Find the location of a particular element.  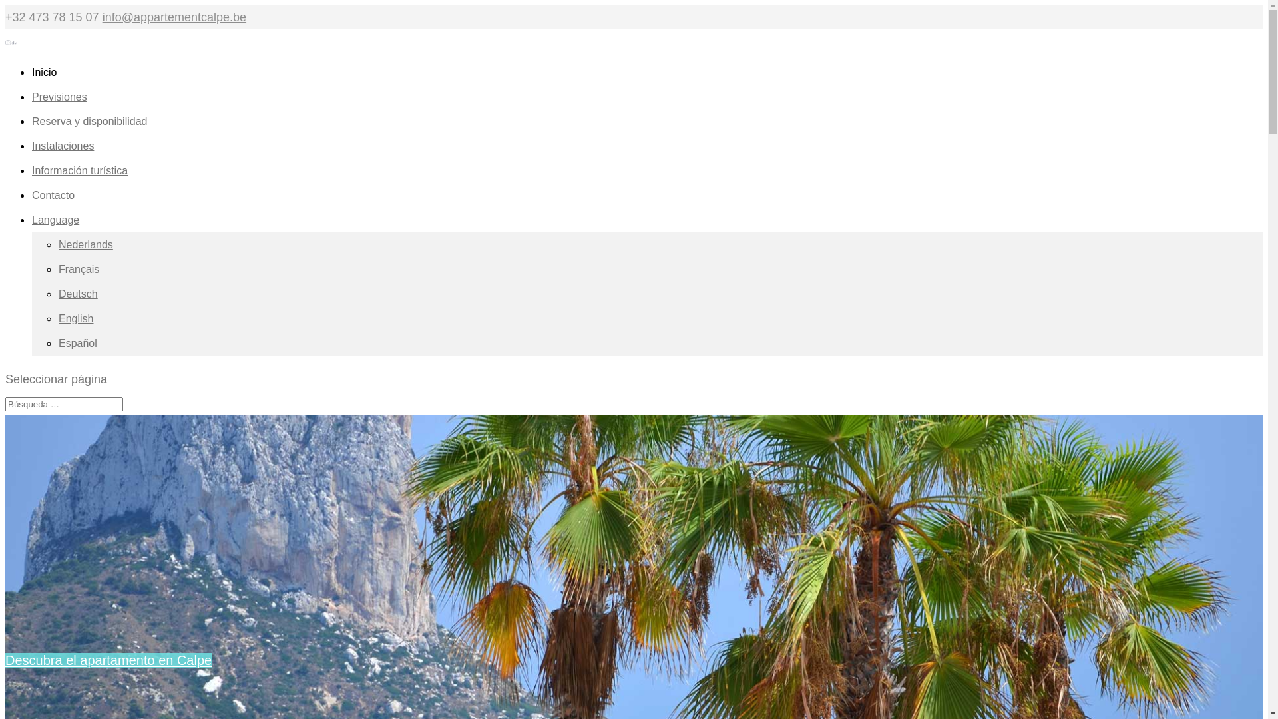

Contacto is located at coordinates (53, 205).